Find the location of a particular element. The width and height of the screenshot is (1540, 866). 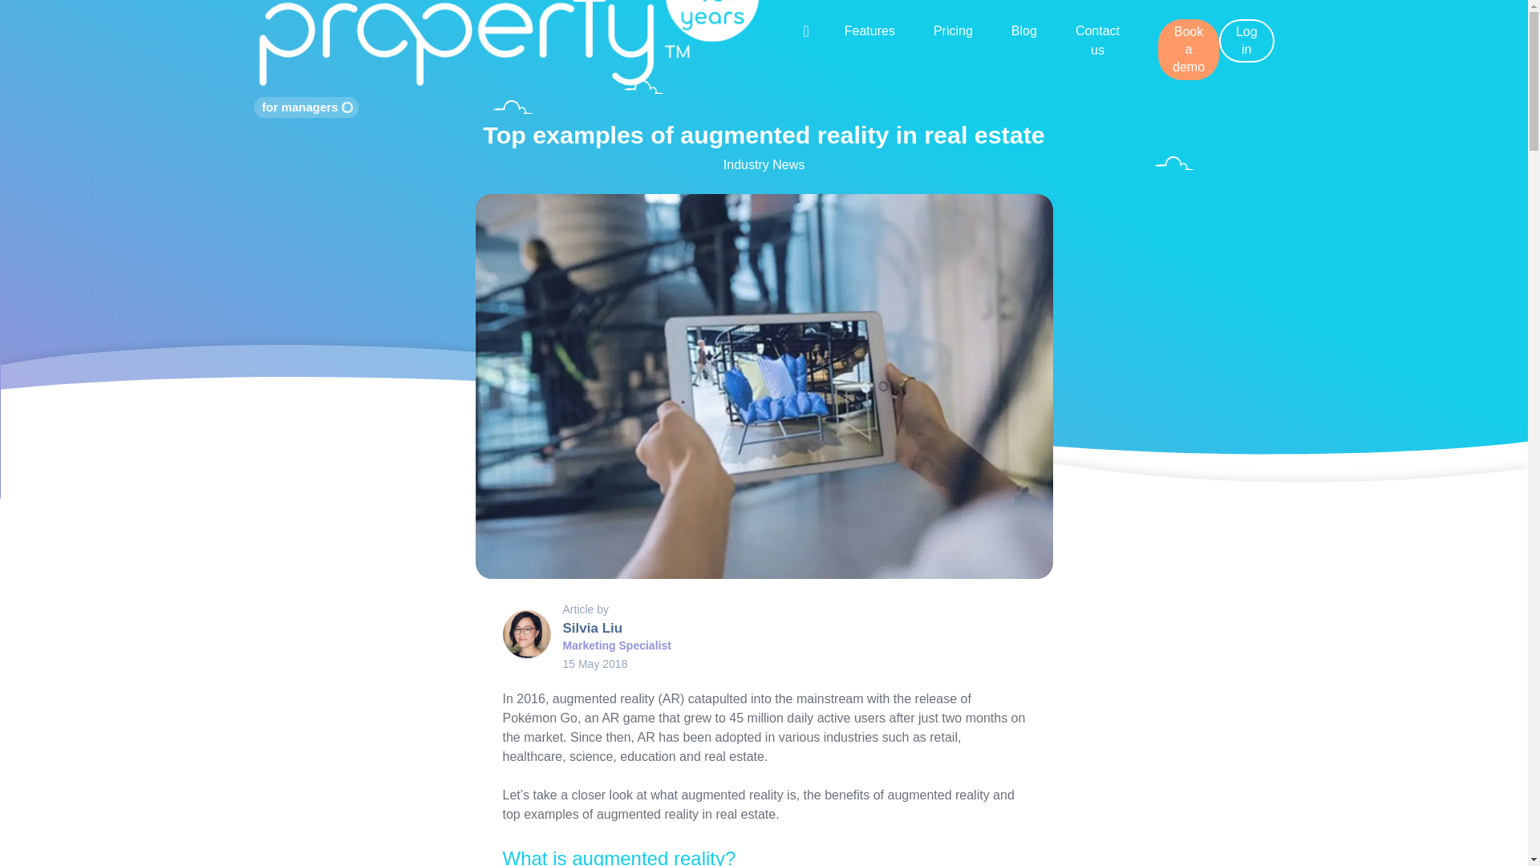

Contact us is located at coordinates (1097, 40).